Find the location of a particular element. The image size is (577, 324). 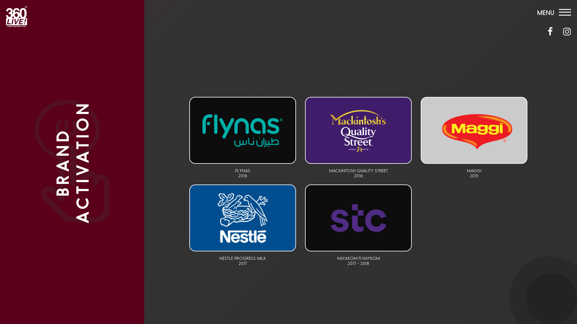

HAYAKOM FI HAYKOM
2017 - 2018 is located at coordinates (358, 261).